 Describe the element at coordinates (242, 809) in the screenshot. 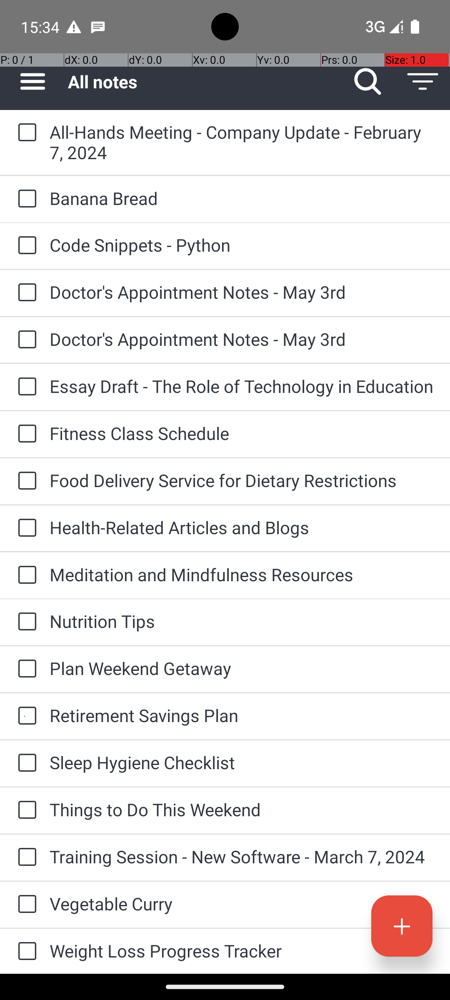

I see `Things to Do This Weekend` at that location.